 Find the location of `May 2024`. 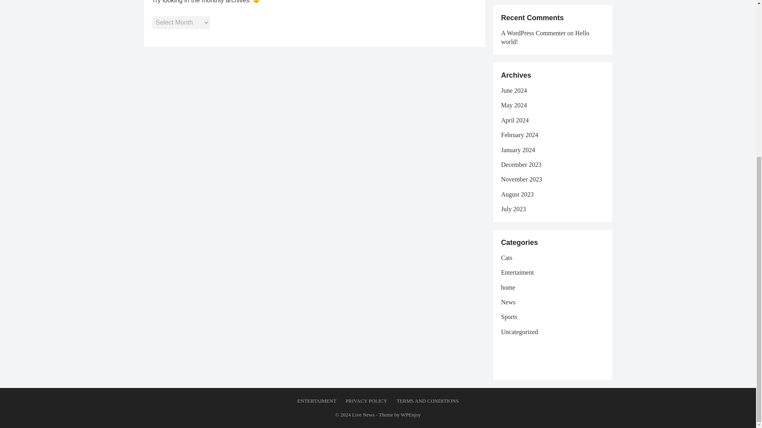

May 2024 is located at coordinates (514, 105).